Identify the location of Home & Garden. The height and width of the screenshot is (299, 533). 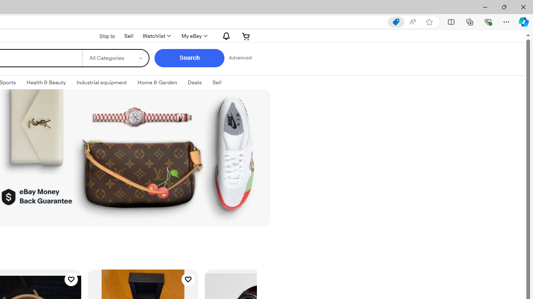
(157, 82).